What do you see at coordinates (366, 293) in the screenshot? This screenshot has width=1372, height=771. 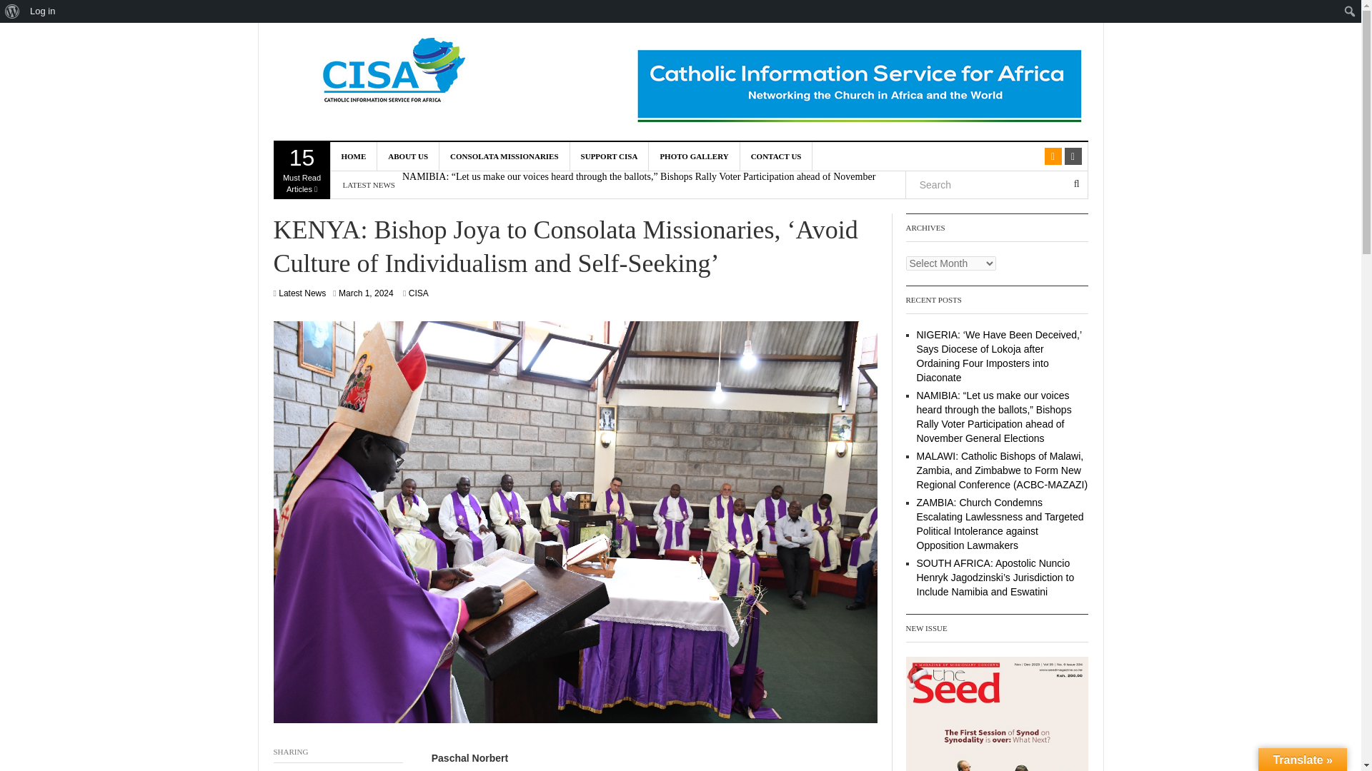 I see `HOME` at bounding box center [366, 293].